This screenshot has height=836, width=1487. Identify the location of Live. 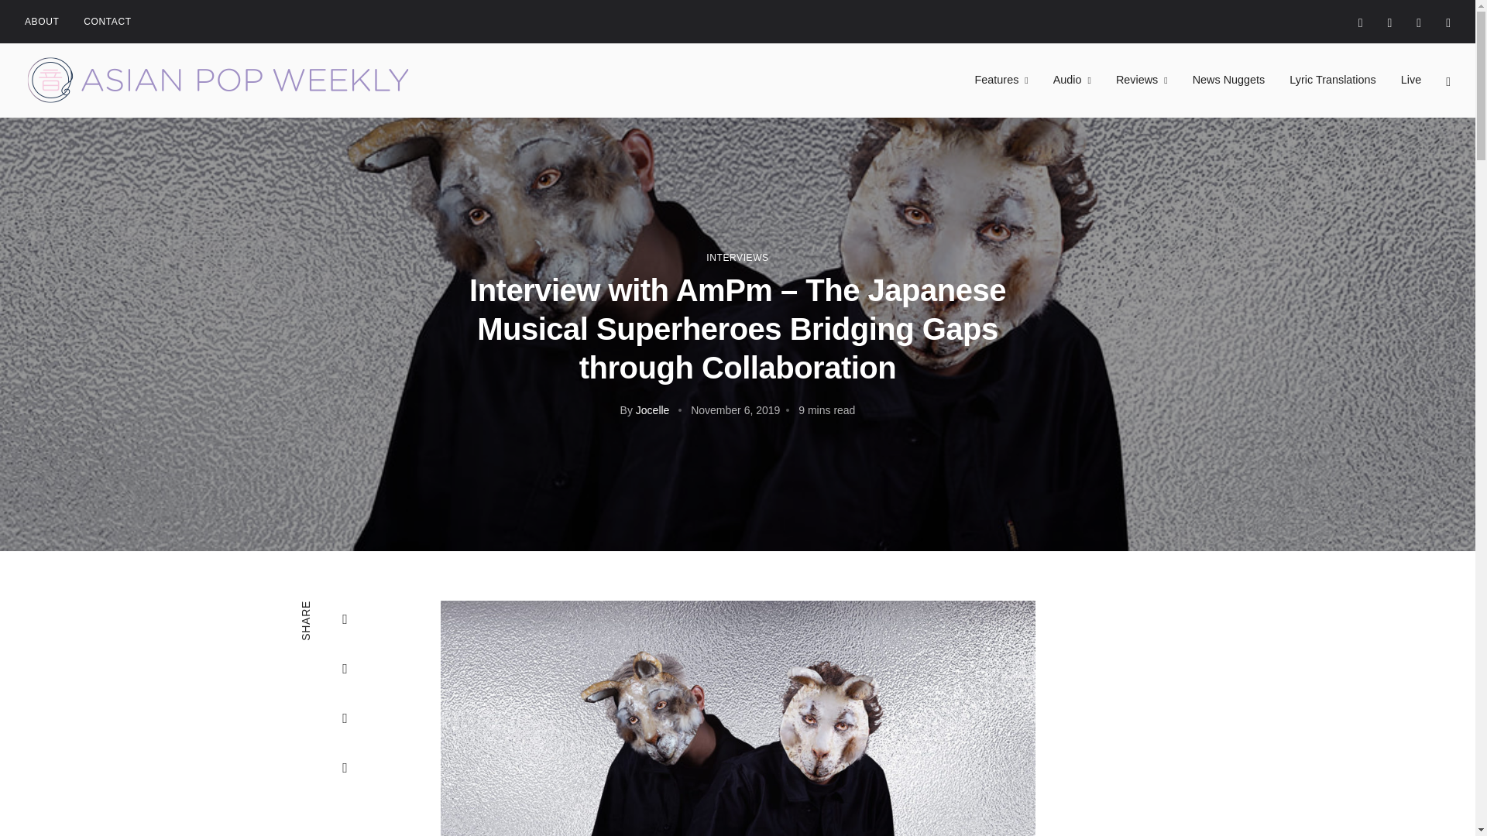
(1411, 80).